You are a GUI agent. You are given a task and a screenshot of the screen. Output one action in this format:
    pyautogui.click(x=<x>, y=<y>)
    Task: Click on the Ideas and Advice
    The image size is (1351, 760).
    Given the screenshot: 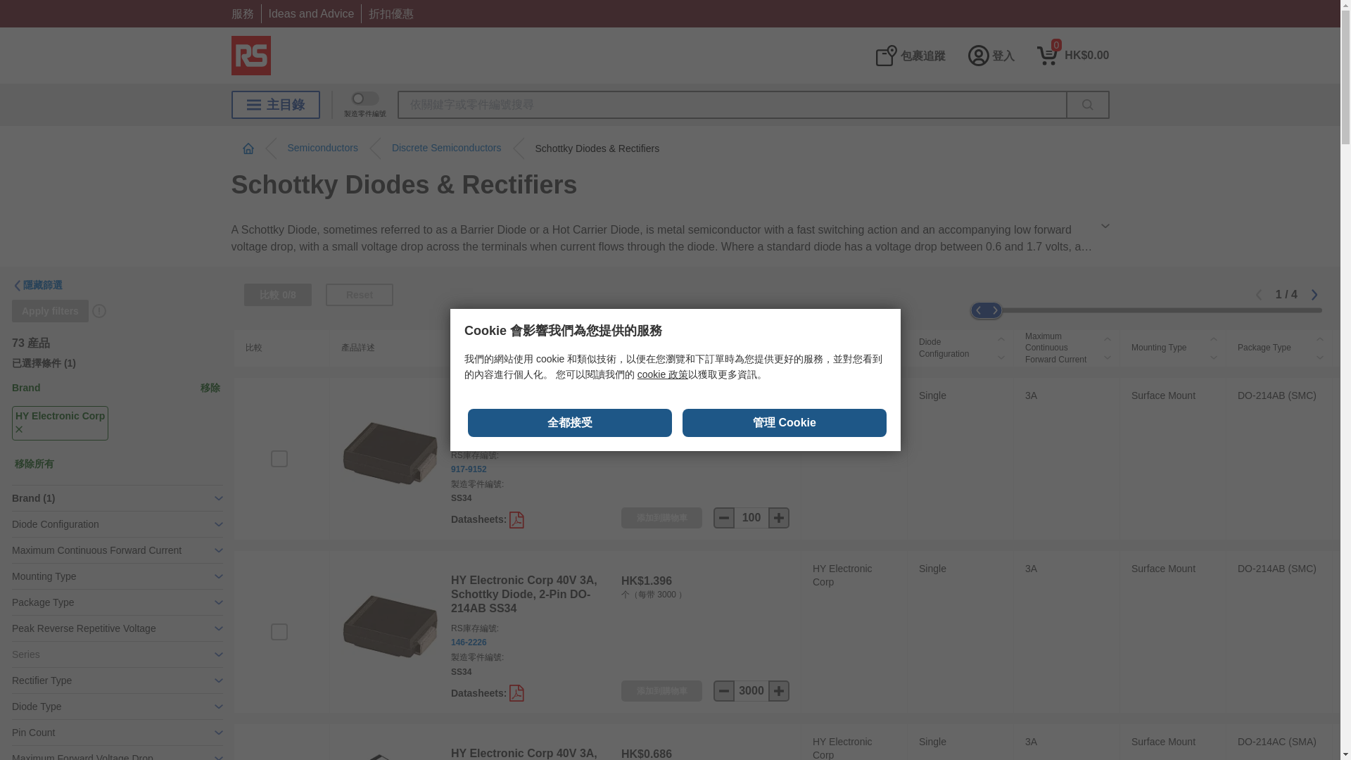 What is the action you would take?
    pyautogui.click(x=311, y=13)
    